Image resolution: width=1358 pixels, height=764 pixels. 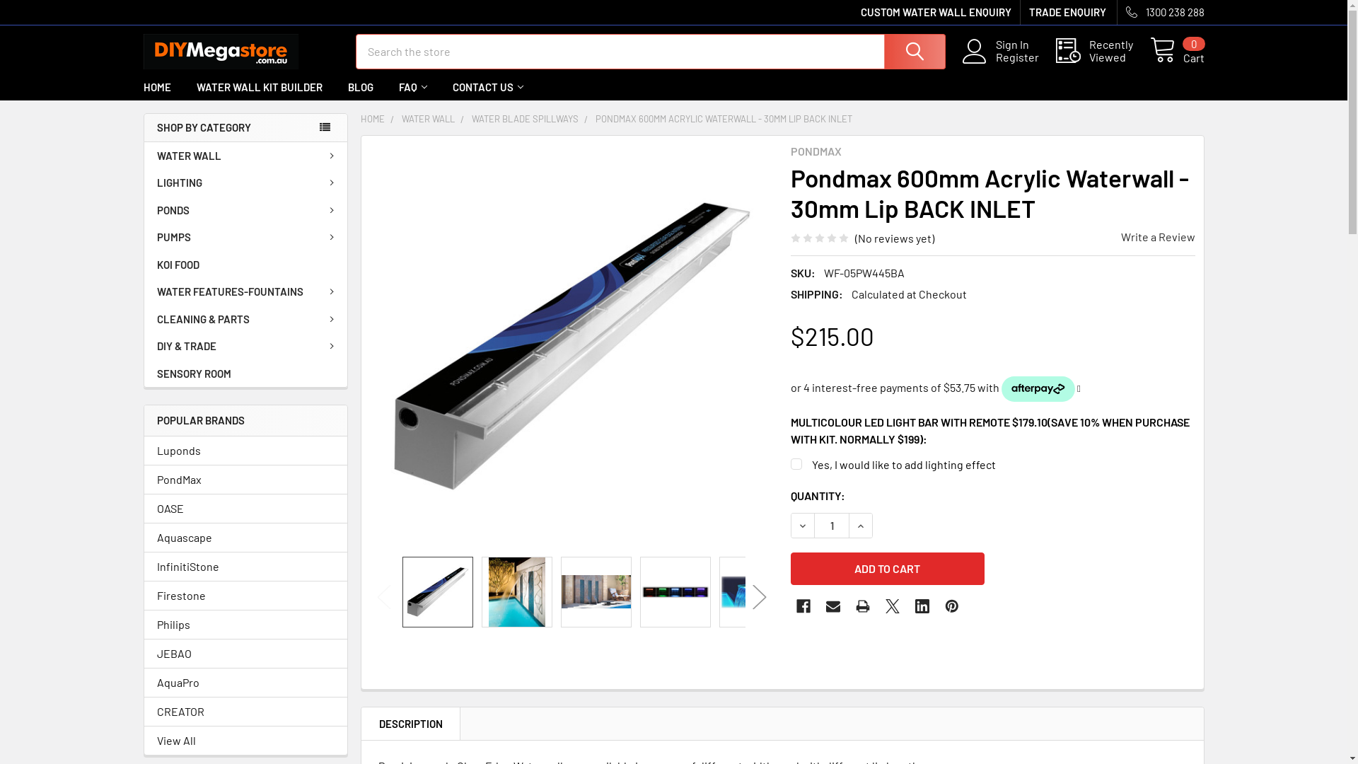 What do you see at coordinates (1102, 51) in the screenshot?
I see `Recently
Viewed` at bounding box center [1102, 51].